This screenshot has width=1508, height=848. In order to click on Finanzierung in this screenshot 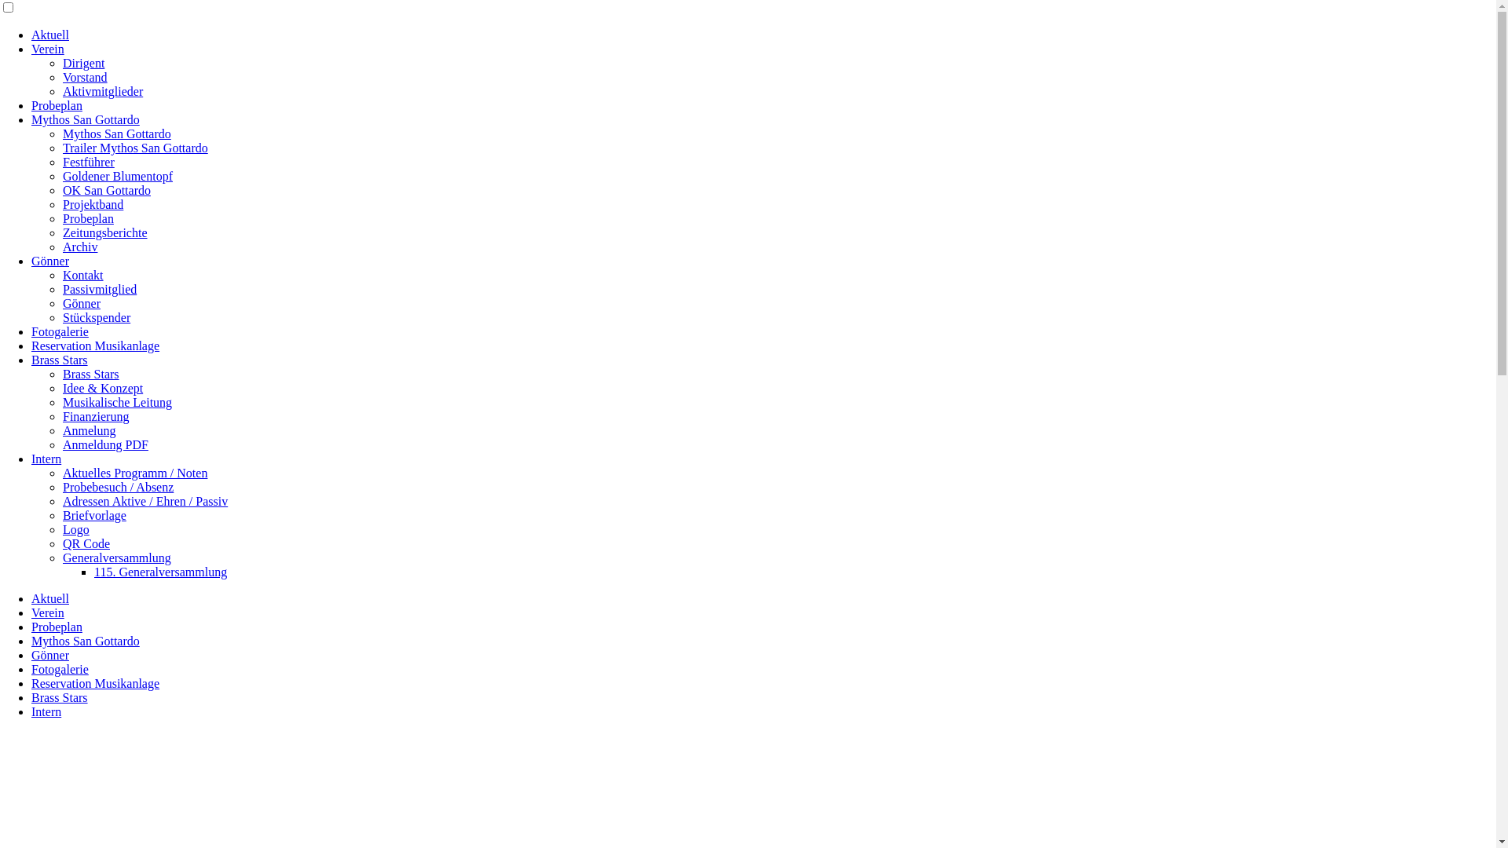, I will do `click(96, 416)`.